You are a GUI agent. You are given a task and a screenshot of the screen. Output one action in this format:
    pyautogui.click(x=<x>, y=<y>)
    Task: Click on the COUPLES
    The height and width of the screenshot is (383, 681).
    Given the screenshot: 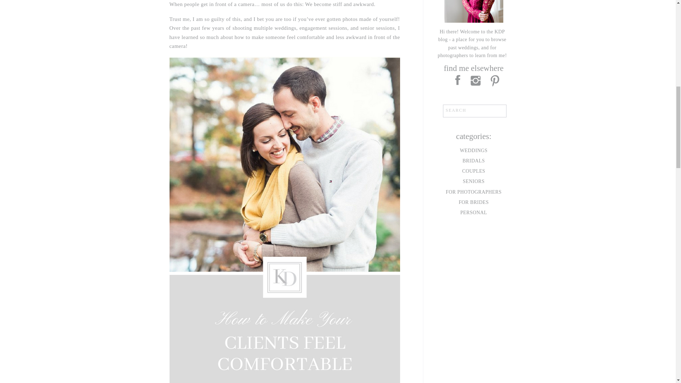 What is the action you would take?
    pyautogui.click(x=474, y=171)
    